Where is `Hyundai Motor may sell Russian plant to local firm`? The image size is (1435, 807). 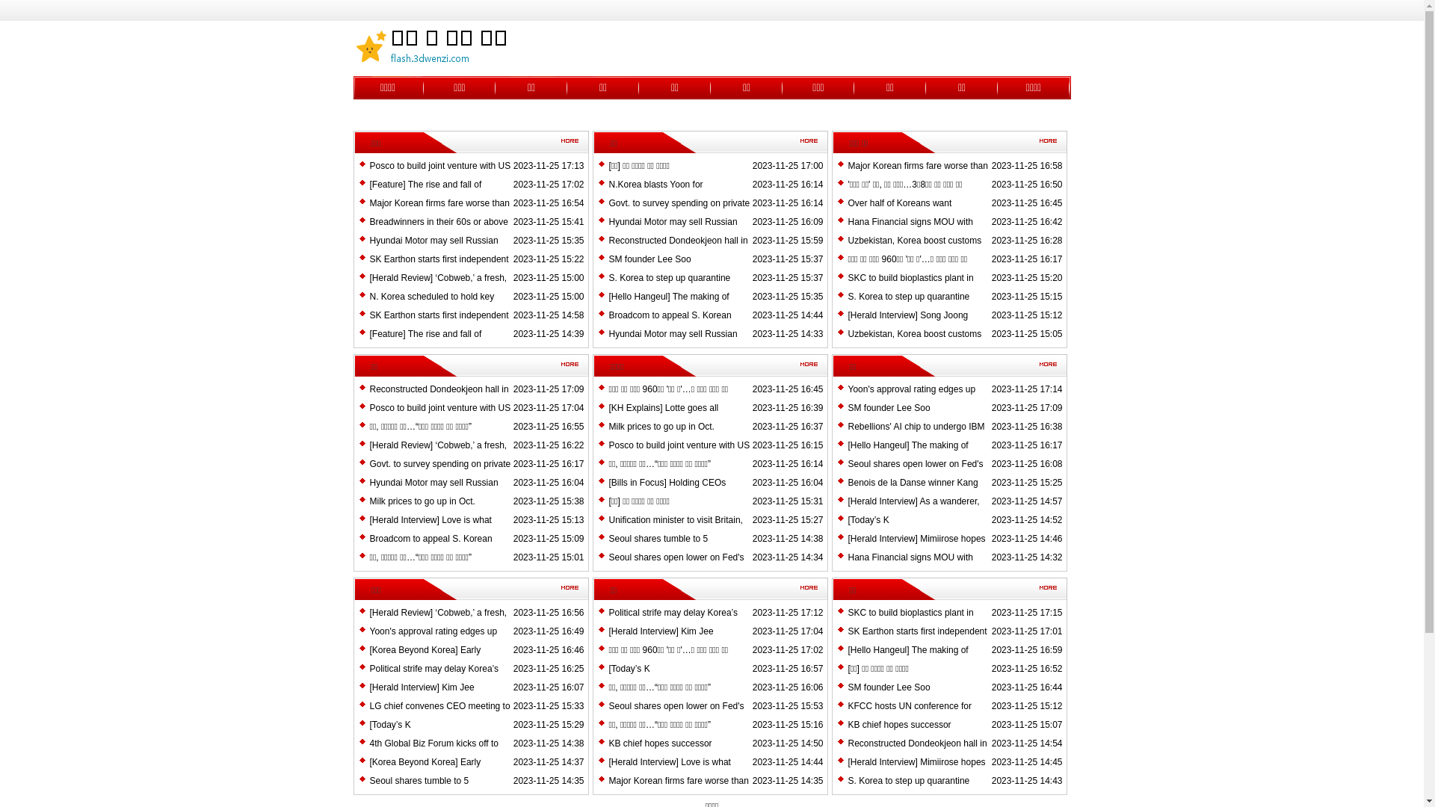 Hyundai Motor may sell Russian plant to local firm is located at coordinates (673, 231).